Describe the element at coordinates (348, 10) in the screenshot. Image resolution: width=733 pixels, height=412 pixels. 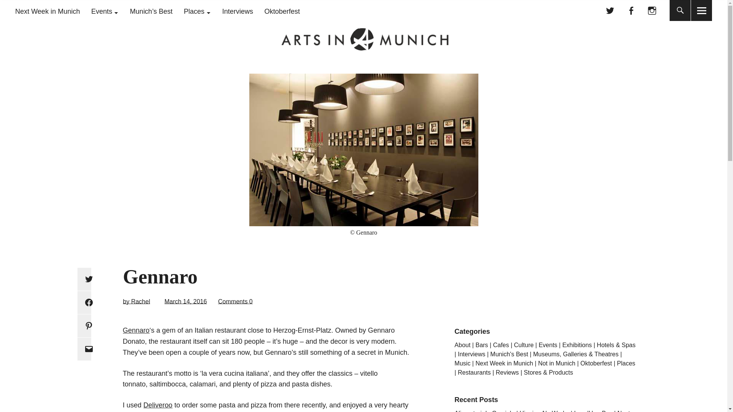
I see `Search` at that location.